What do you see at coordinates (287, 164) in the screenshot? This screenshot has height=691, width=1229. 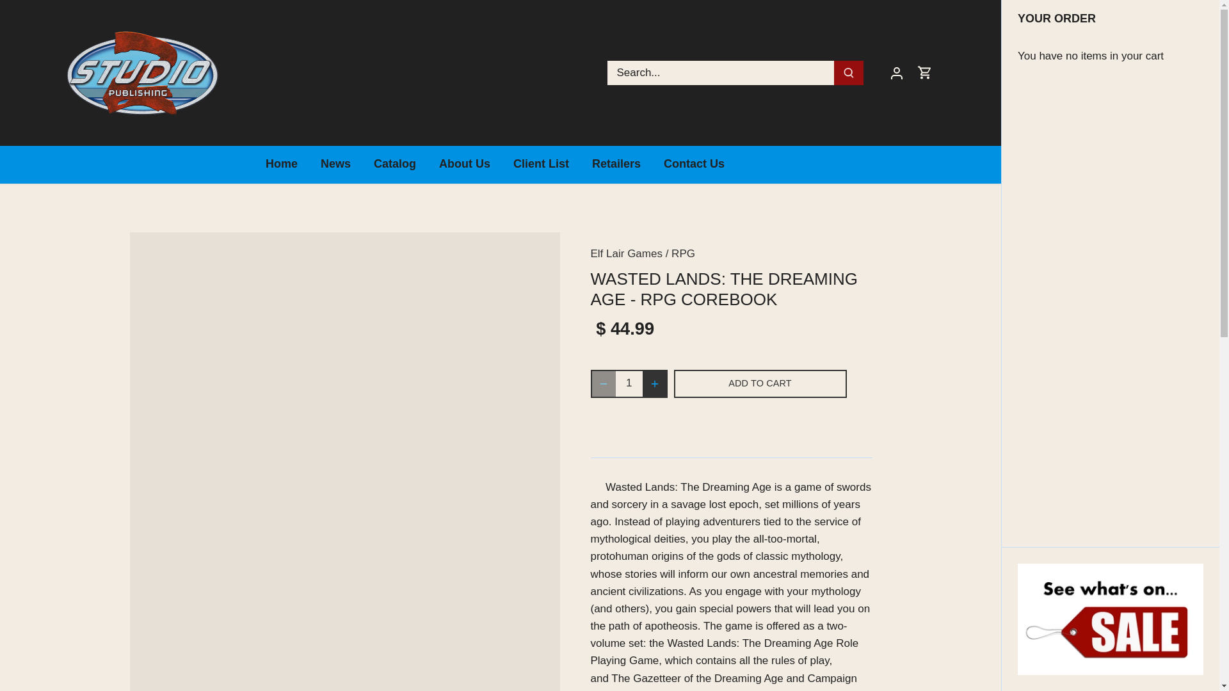 I see `Home` at bounding box center [287, 164].